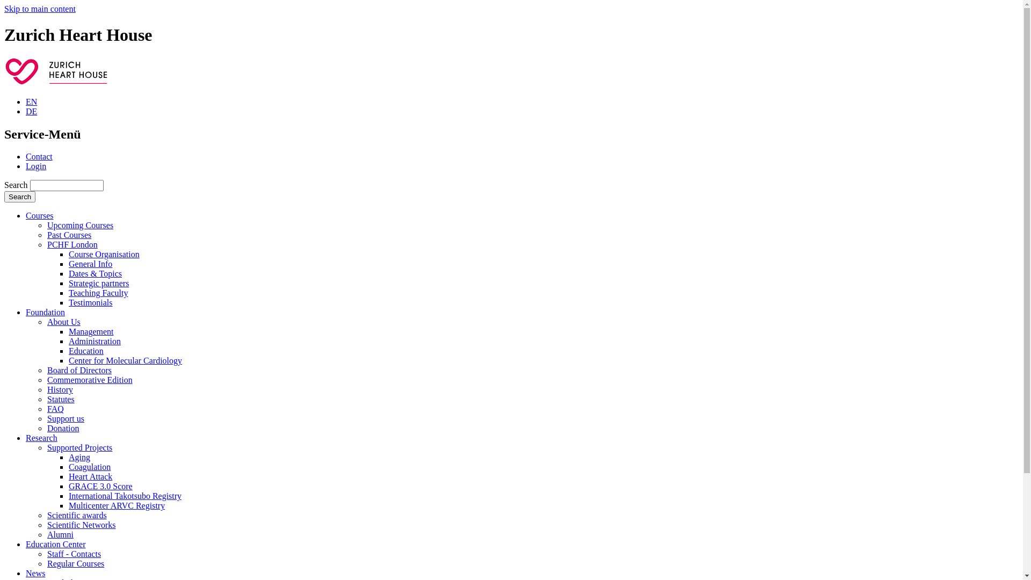  What do you see at coordinates (60, 390) in the screenshot?
I see `History` at bounding box center [60, 390].